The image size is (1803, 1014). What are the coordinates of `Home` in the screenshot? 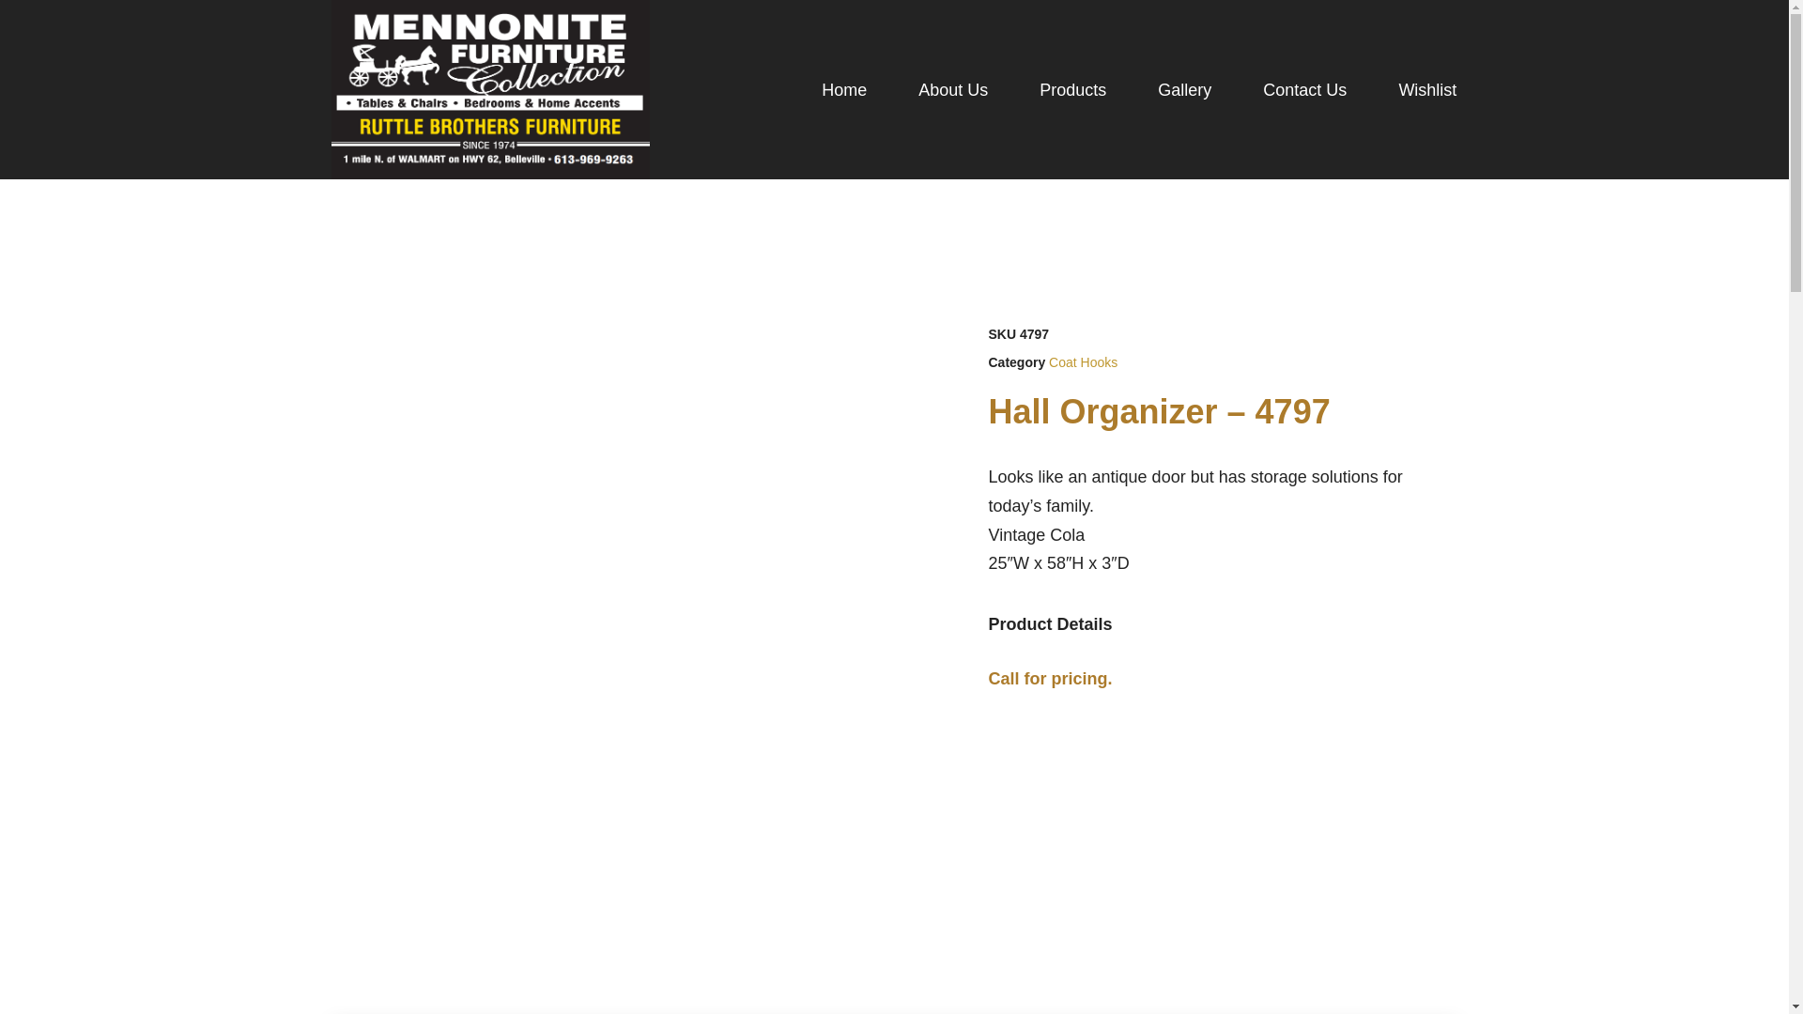 It's located at (844, 90).